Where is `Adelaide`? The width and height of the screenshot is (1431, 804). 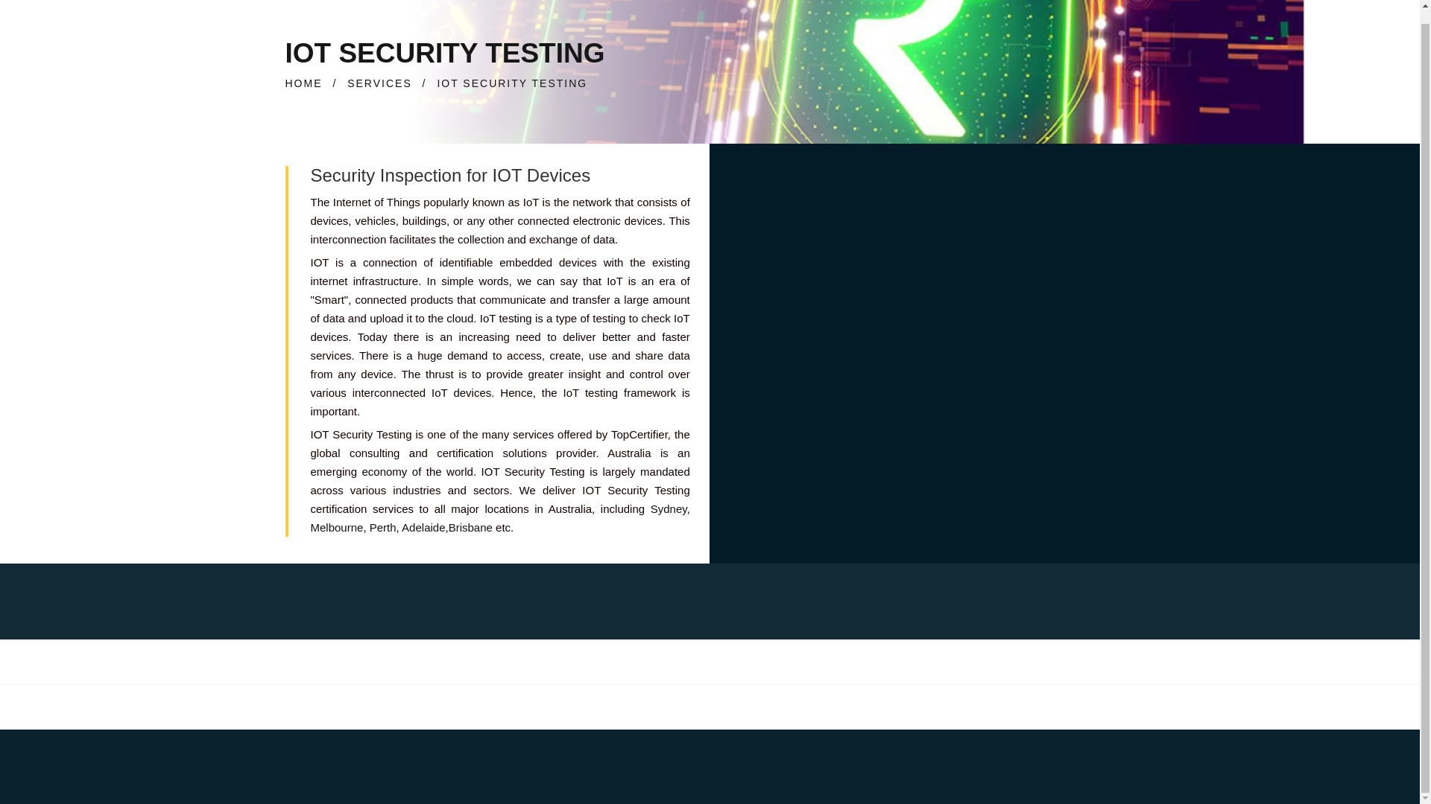 Adelaide is located at coordinates (423, 527).